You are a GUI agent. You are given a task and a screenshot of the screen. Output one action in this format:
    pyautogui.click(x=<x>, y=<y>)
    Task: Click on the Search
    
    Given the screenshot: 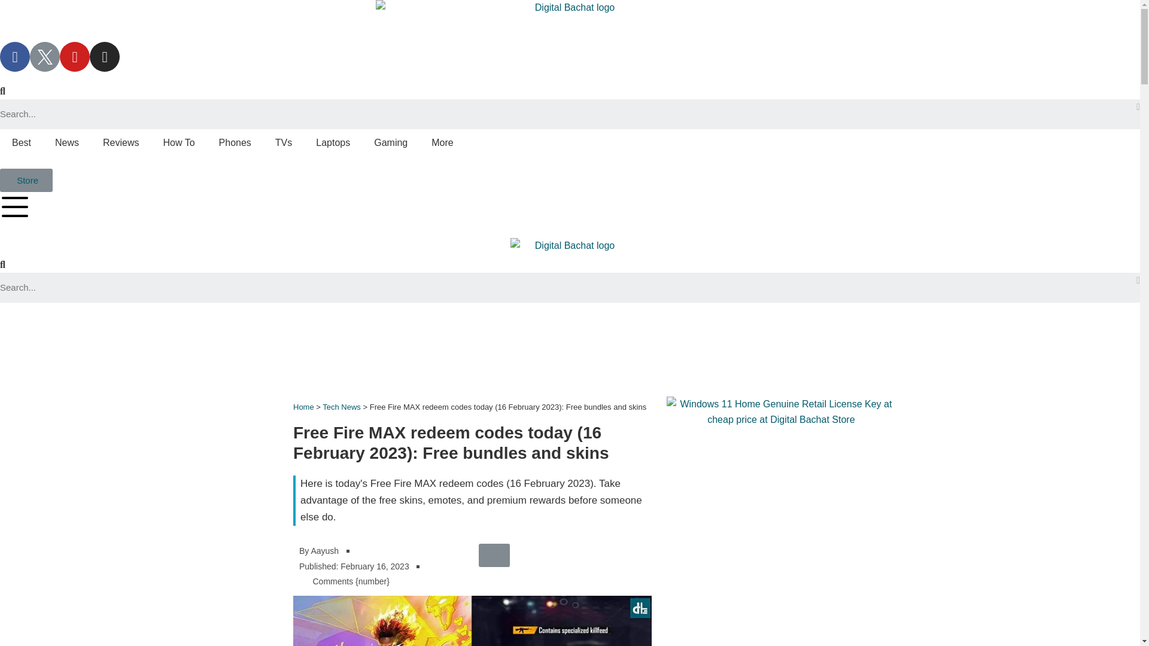 What is the action you would take?
    pyautogui.click(x=568, y=114)
    